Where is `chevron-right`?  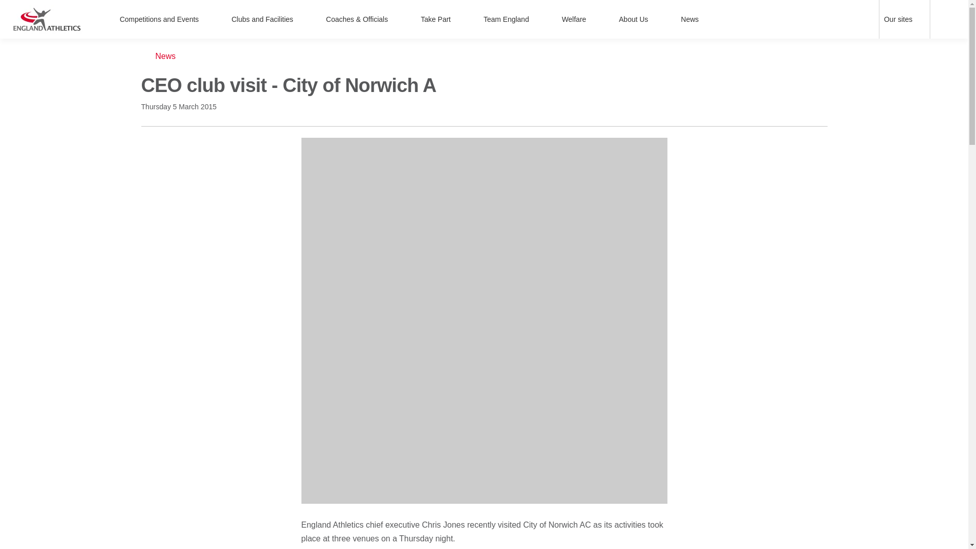
chevron-right is located at coordinates (921, 19).